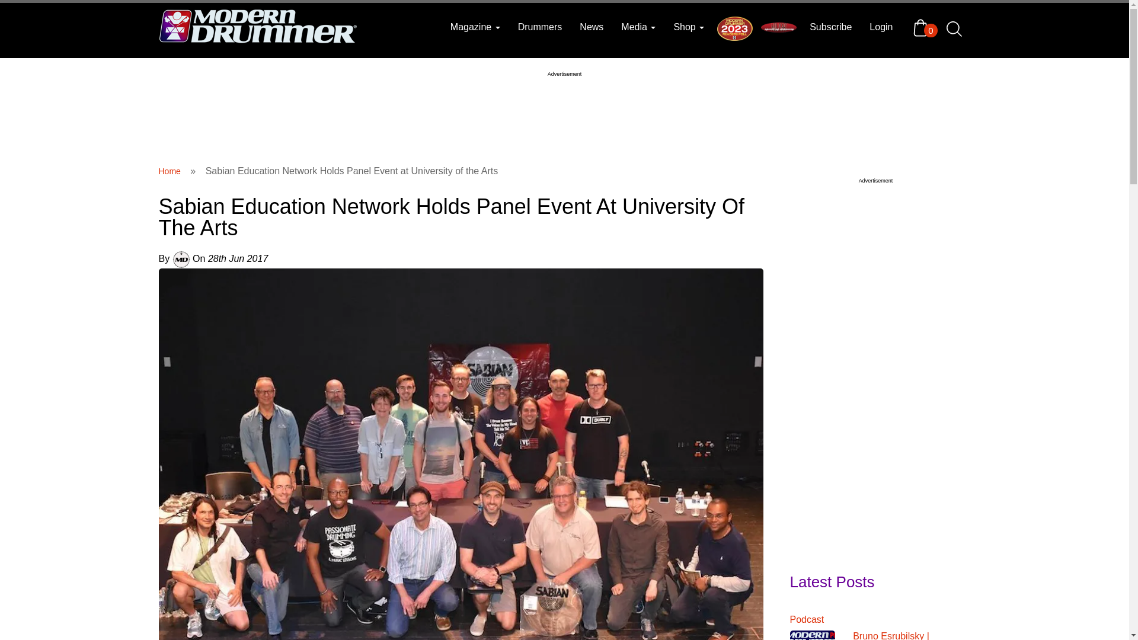 This screenshot has width=1138, height=640. Describe the element at coordinates (923, 27) in the screenshot. I see `0` at that location.